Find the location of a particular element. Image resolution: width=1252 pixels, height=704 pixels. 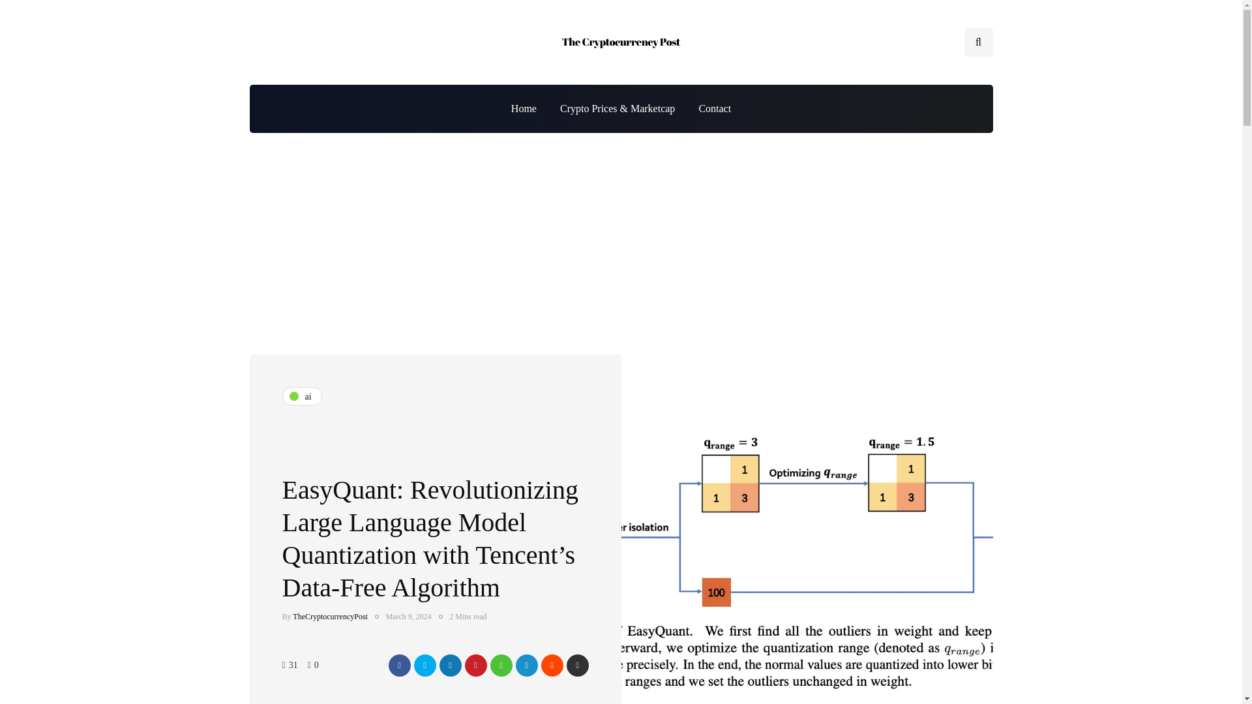

Tweet this is located at coordinates (424, 665).